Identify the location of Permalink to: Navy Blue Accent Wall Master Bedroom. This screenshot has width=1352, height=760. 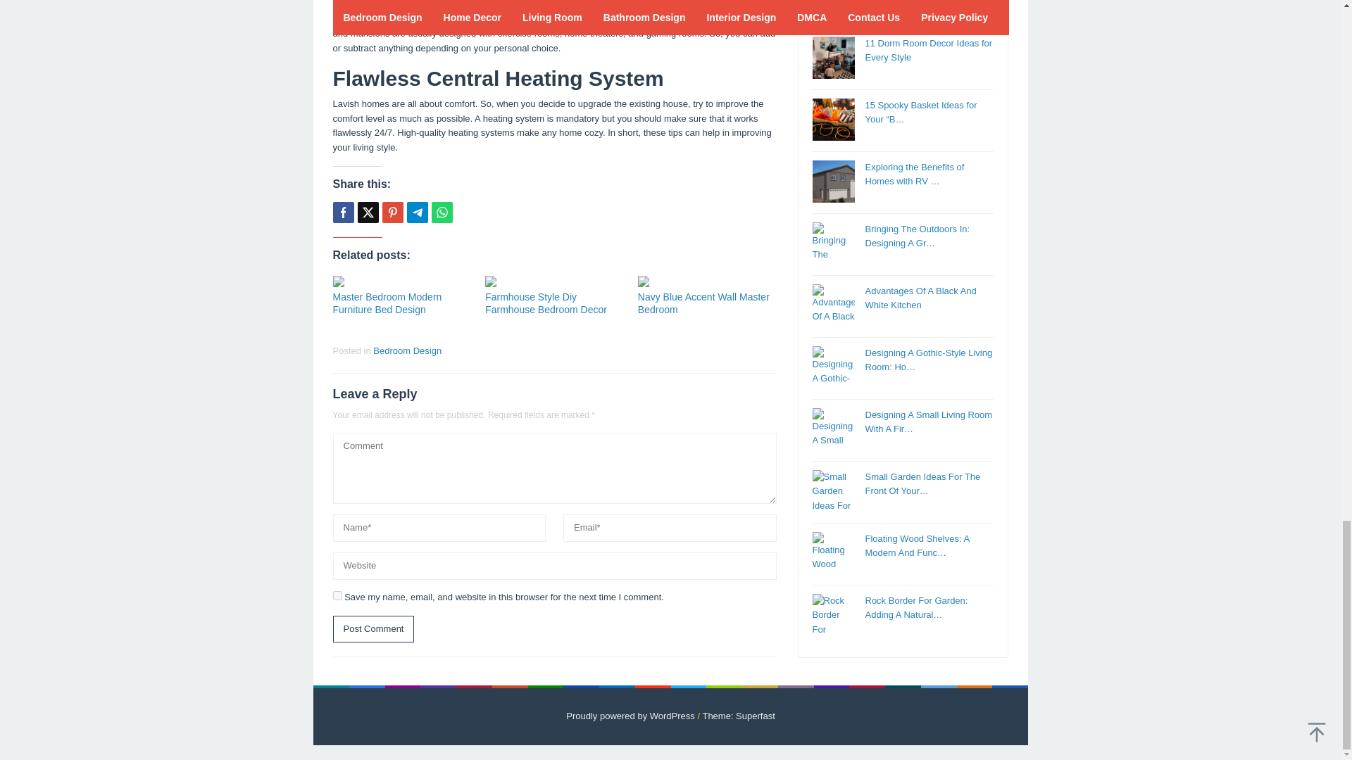
(703, 303).